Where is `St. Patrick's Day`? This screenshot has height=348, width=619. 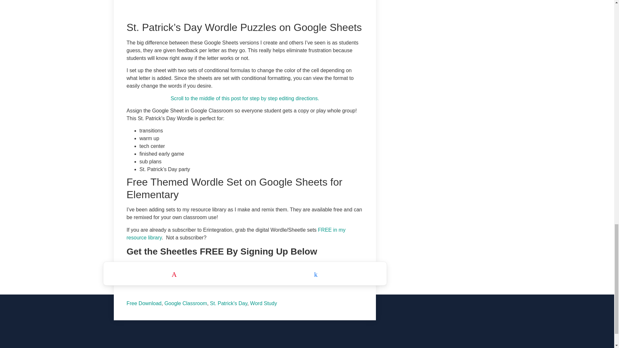
St. Patrick's Day is located at coordinates (228, 304).